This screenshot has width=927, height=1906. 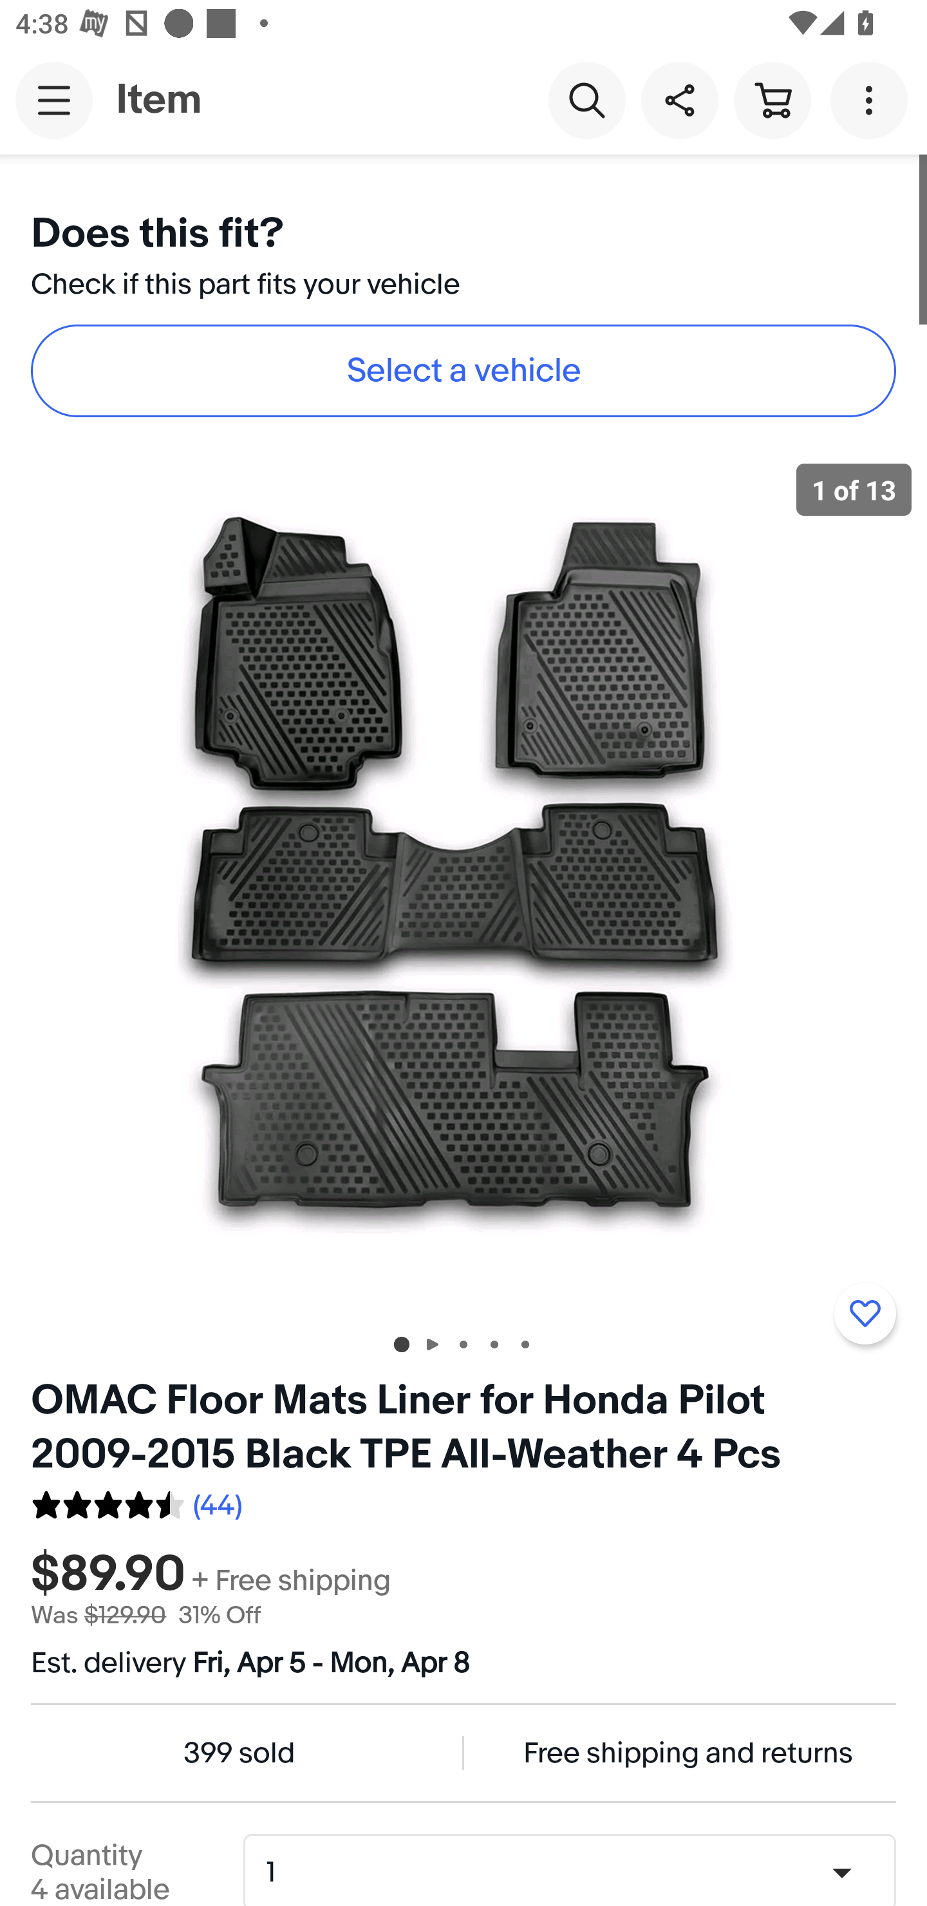 What do you see at coordinates (54, 100) in the screenshot?
I see `Main navigation, open` at bounding box center [54, 100].